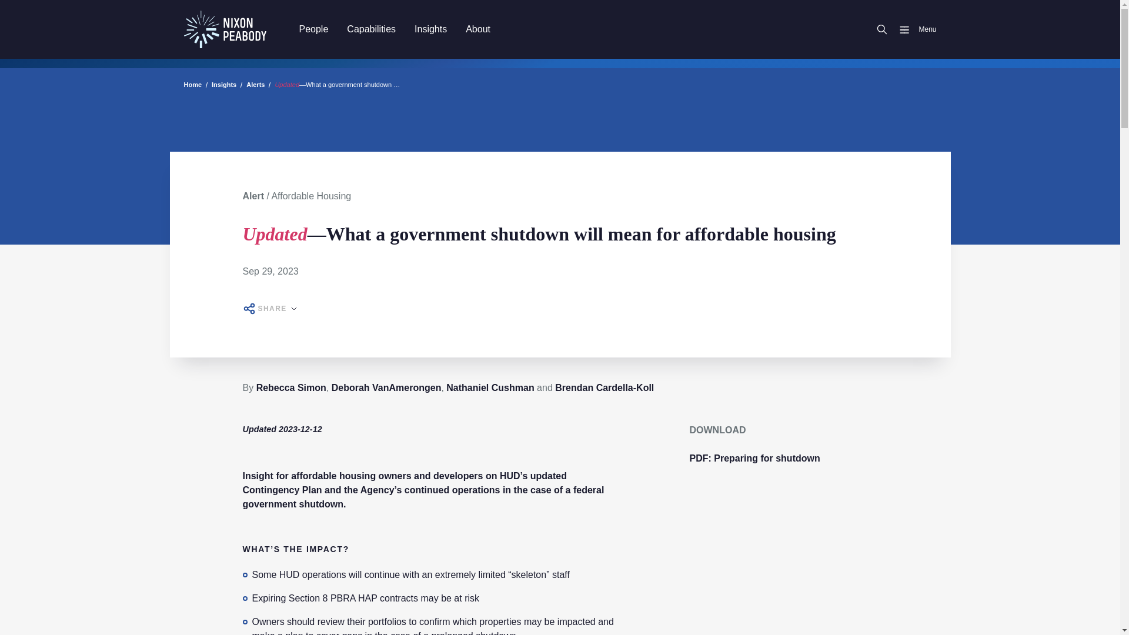  What do you see at coordinates (372, 29) in the screenshot?
I see `Capabilities` at bounding box center [372, 29].